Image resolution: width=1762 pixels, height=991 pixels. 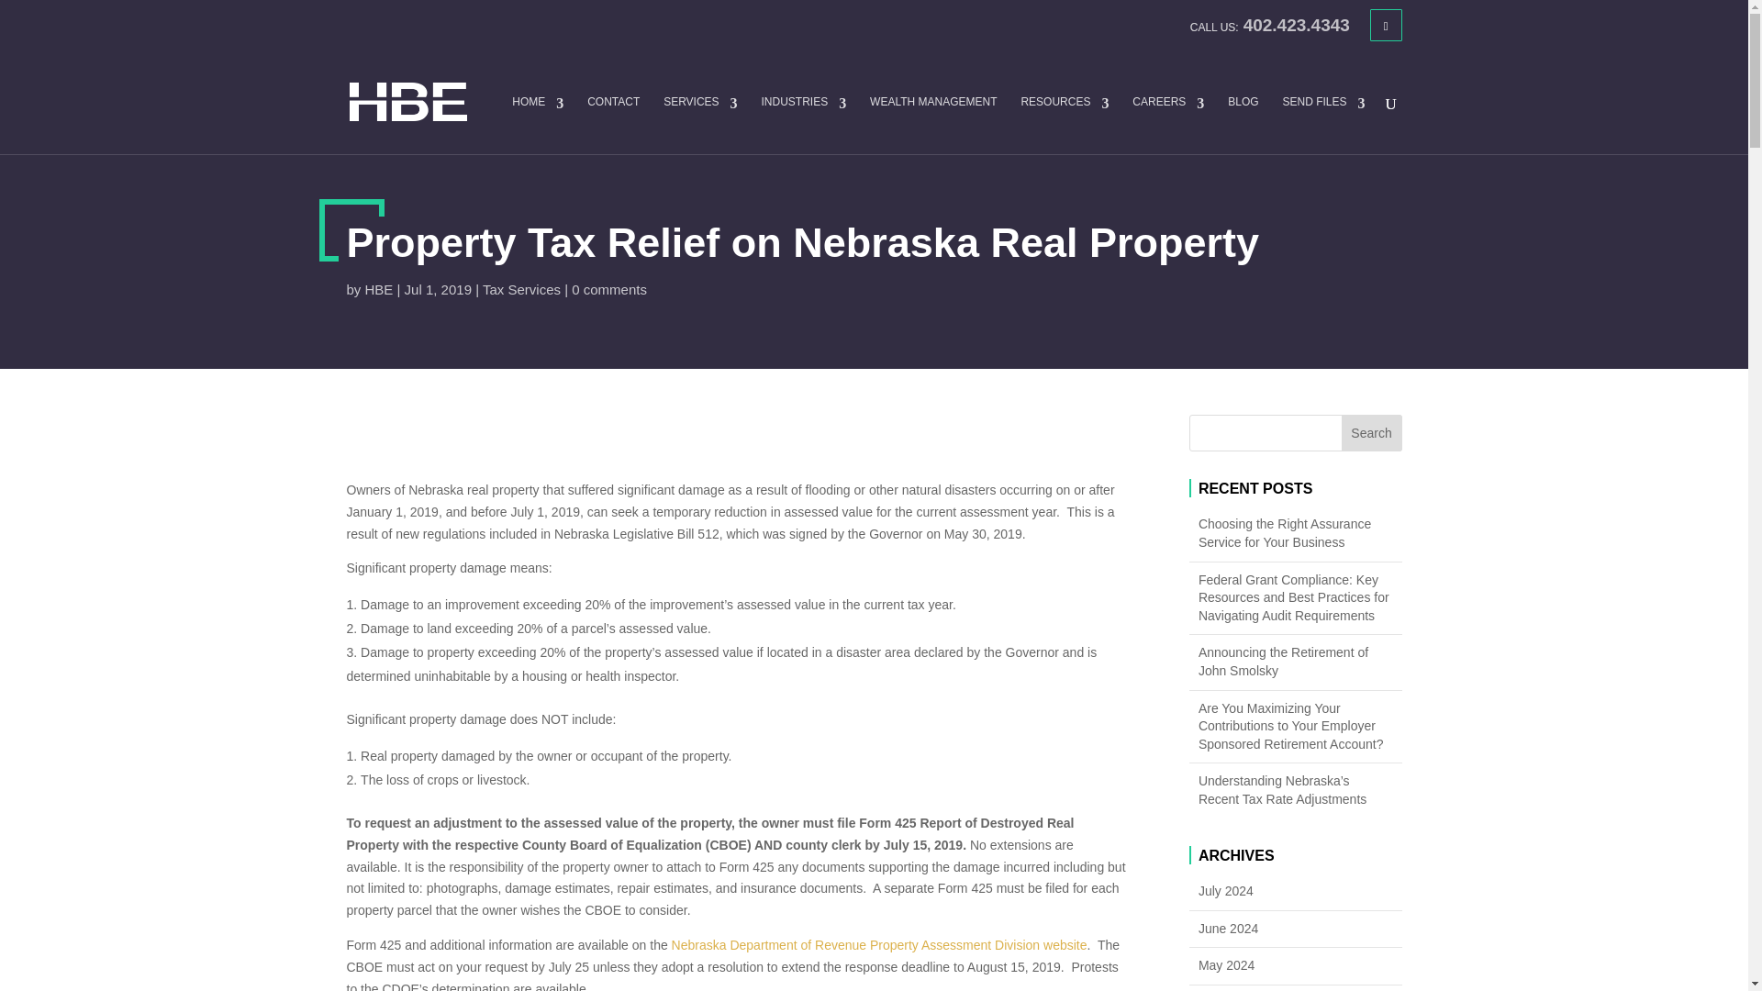 I want to click on RESOURCES, so click(x=1064, y=125).